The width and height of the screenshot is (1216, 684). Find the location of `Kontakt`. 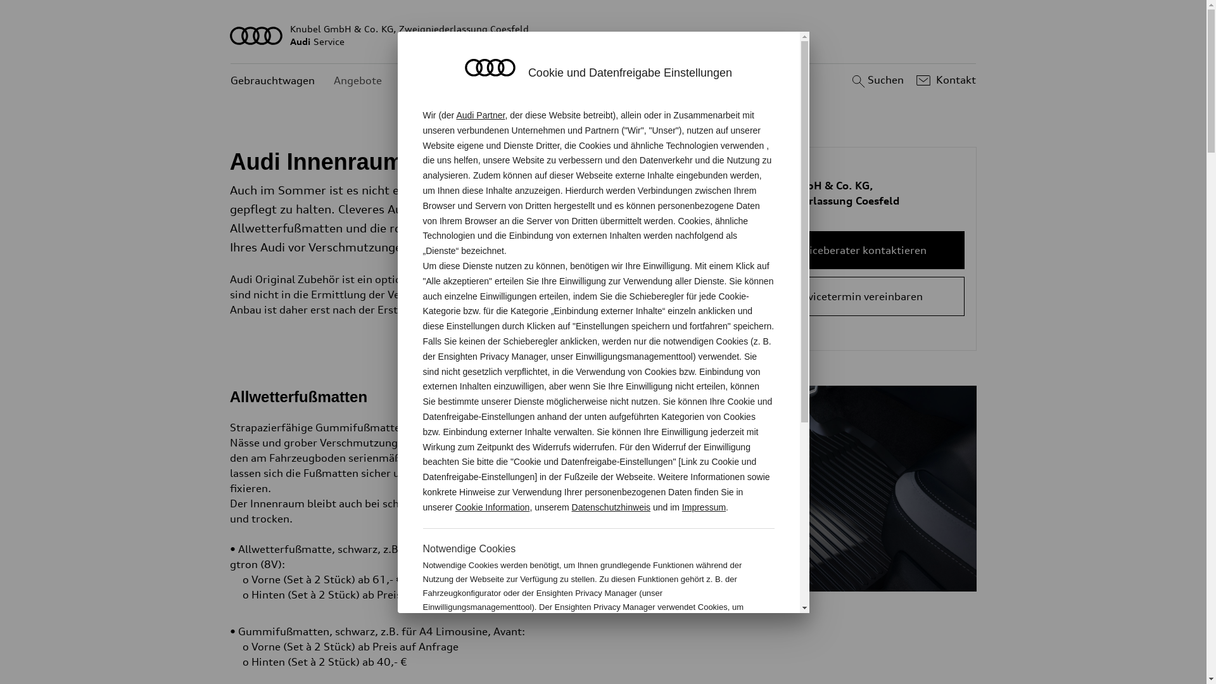

Kontakt is located at coordinates (945, 80).